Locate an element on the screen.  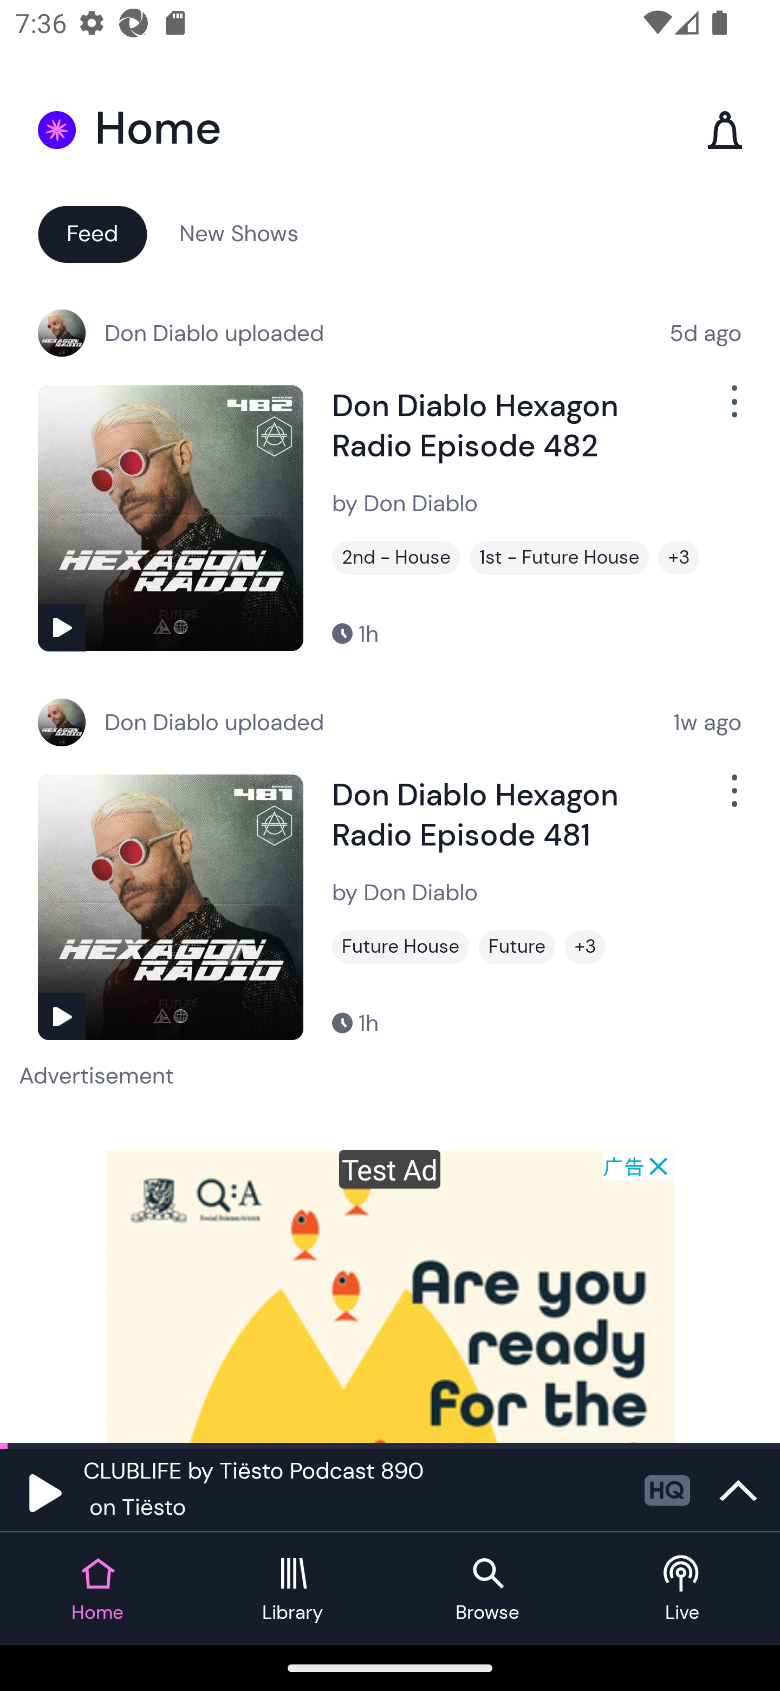
Live tab Live is located at coordinates (682, 1589).